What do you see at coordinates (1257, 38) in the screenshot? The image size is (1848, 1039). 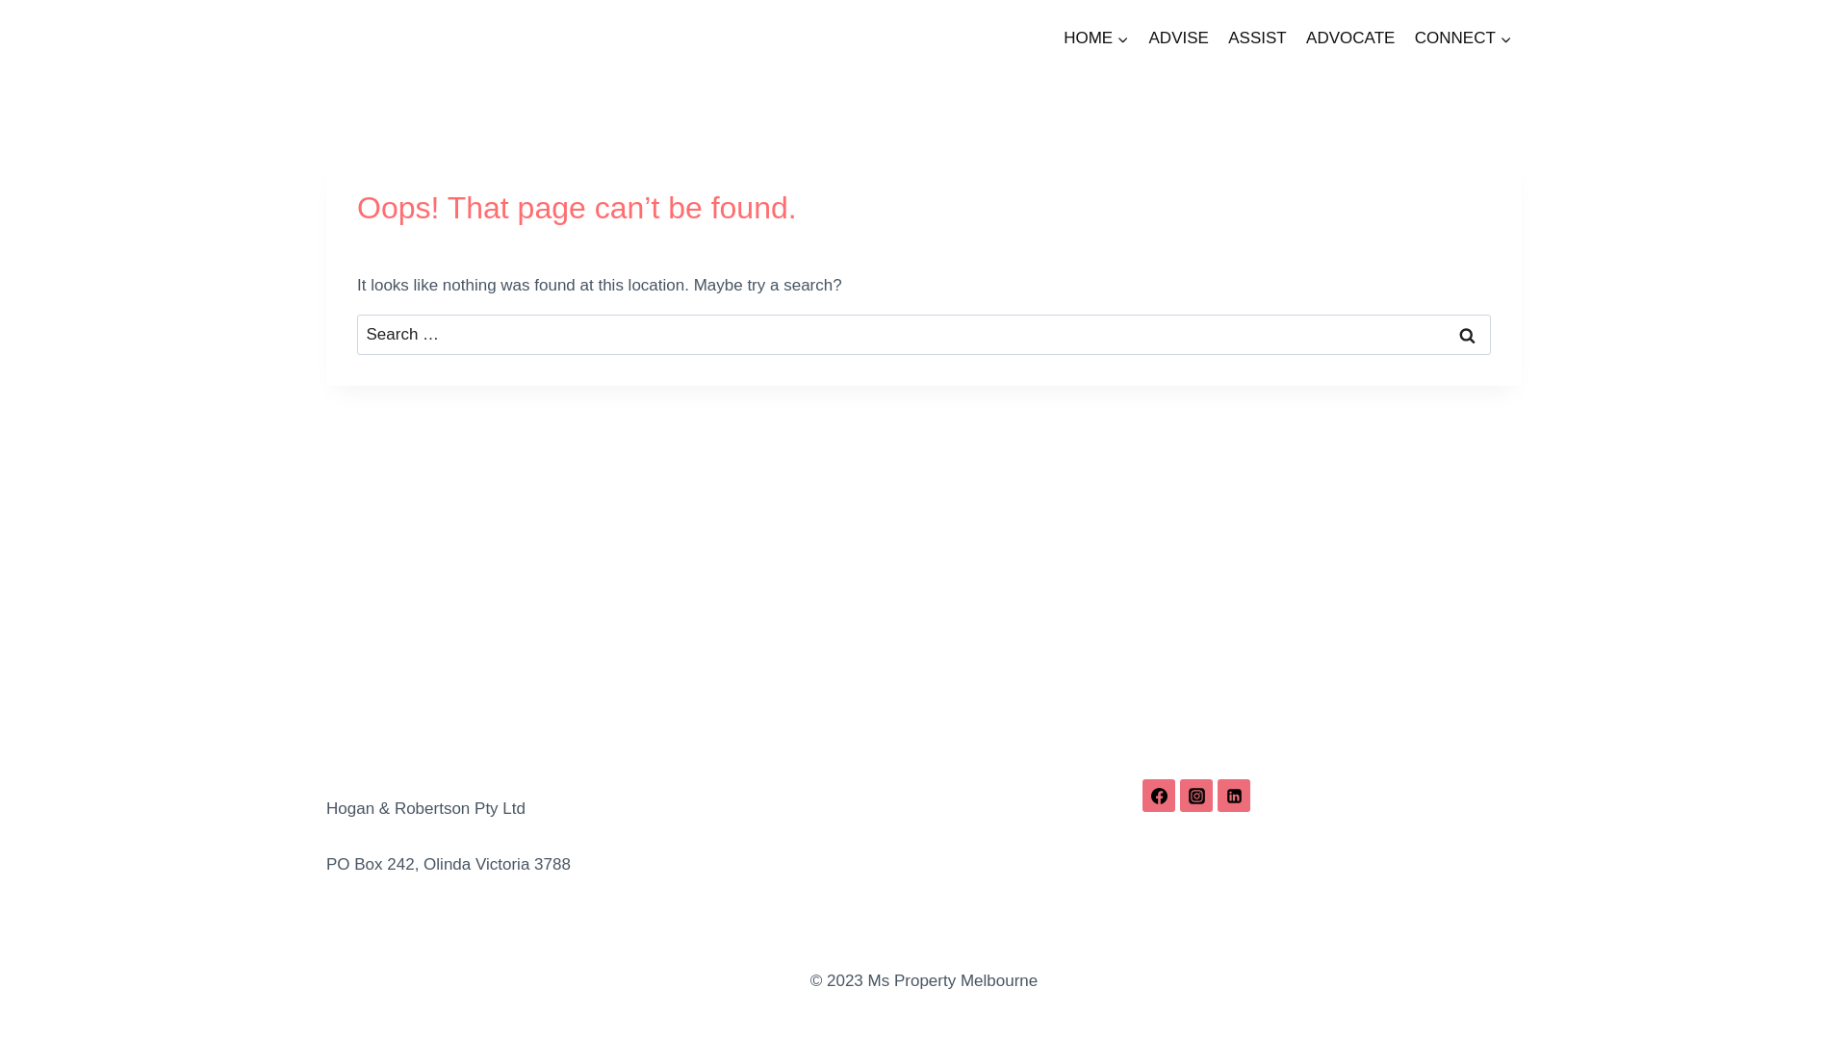 I see `ASSIST` at bounding box center [1257, 38].